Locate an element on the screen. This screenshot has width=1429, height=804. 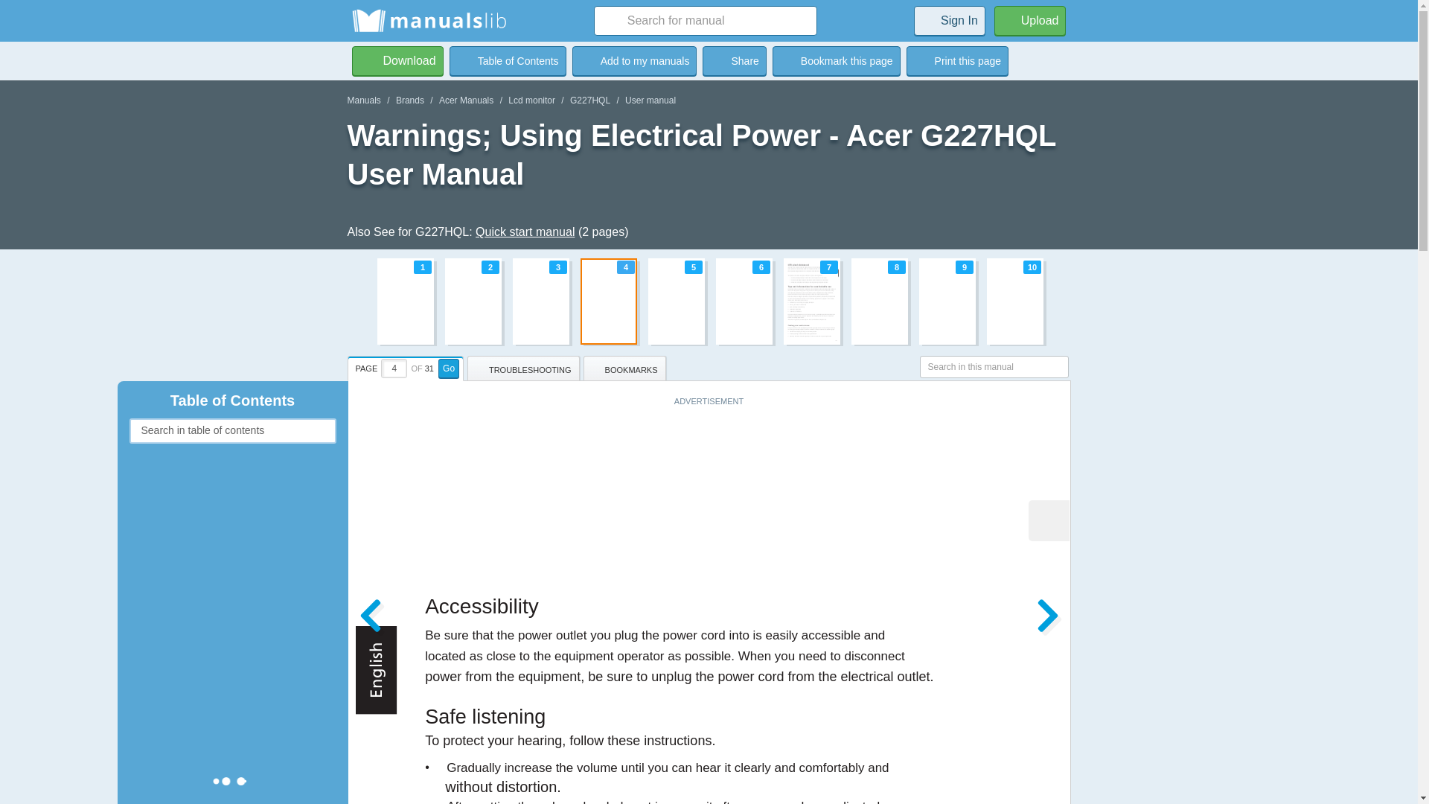
Add to my manuals is located at coordinates (634, 60).